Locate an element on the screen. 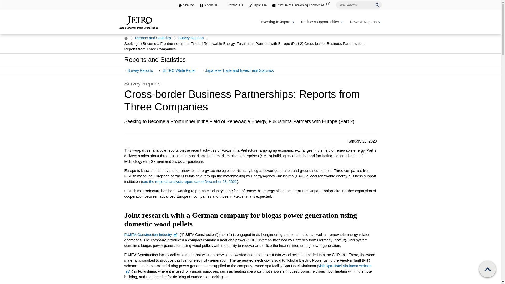 This screenshot has height=284, width=505. Business Opportunities is located at coordinates (321, 22).